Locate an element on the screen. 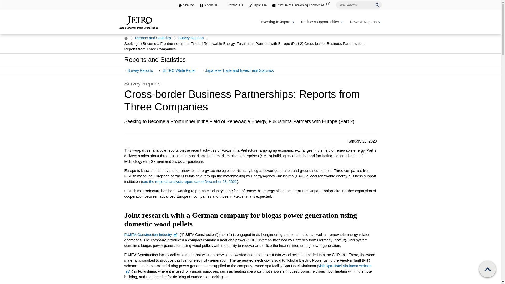 This screenshot has height=284, width=505. Business Opportunities is located at coordinates (321, 22).